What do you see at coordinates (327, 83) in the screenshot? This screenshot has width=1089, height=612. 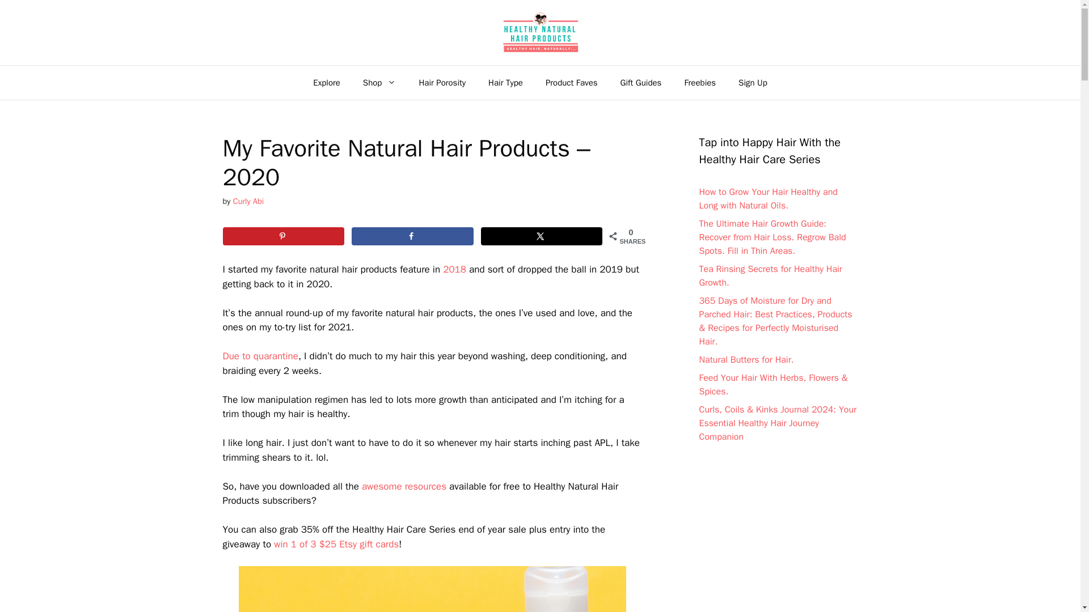 I see `Explore` at bounding box center [327, 83].